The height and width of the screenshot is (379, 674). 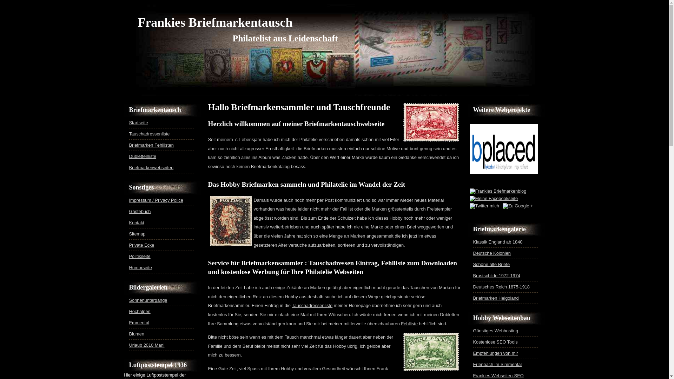 I want to click on Deutsches Reich 1875-1918, so click(x=502, y=287).